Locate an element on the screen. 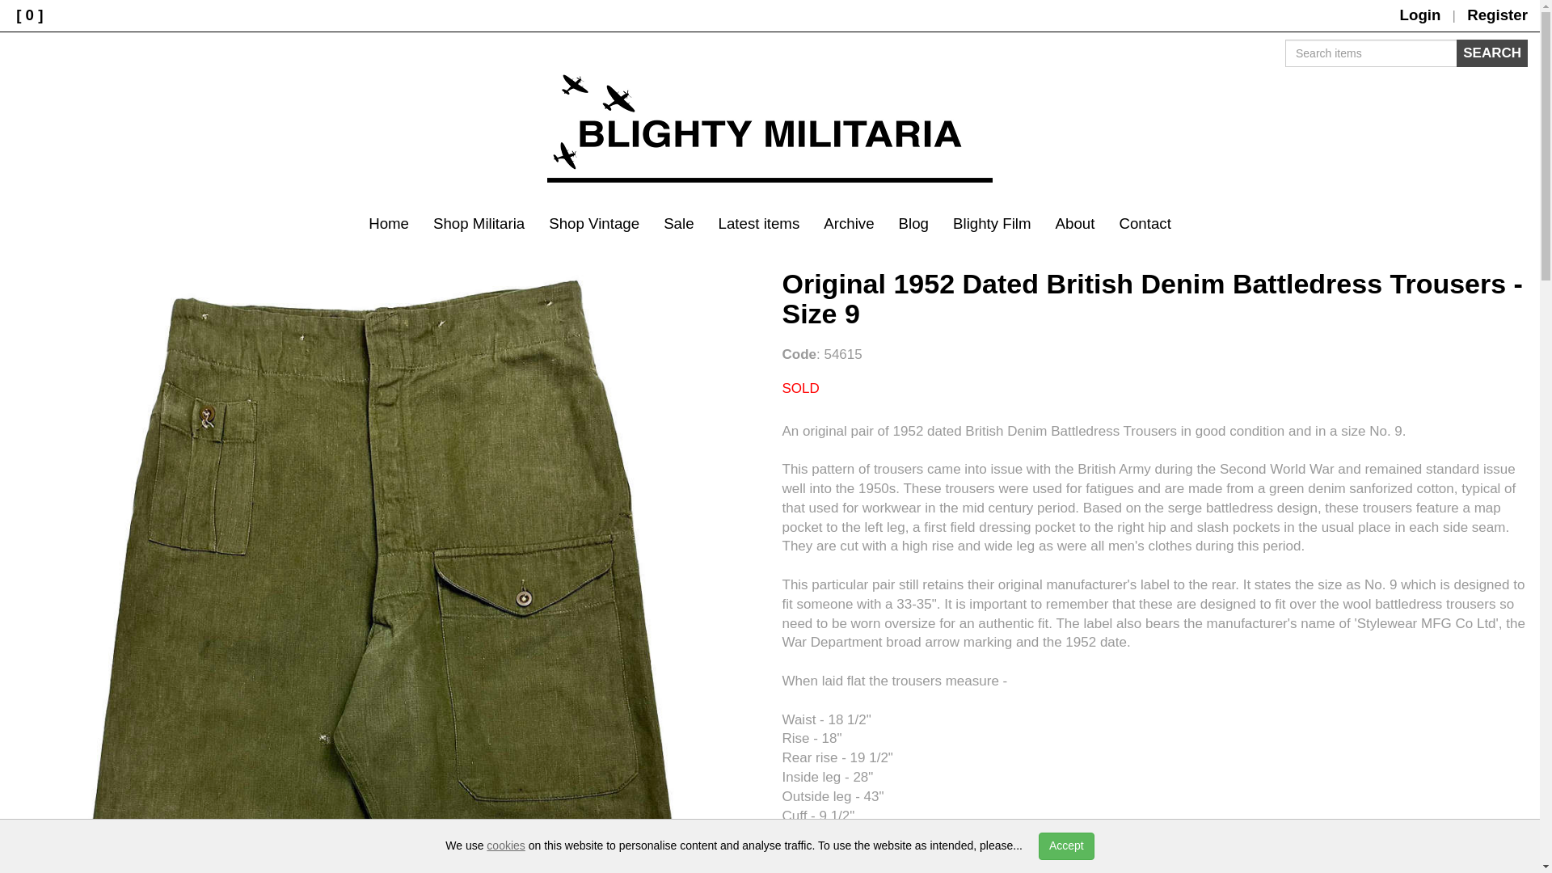  Shop Vintage is located at coordinates (594, 223).